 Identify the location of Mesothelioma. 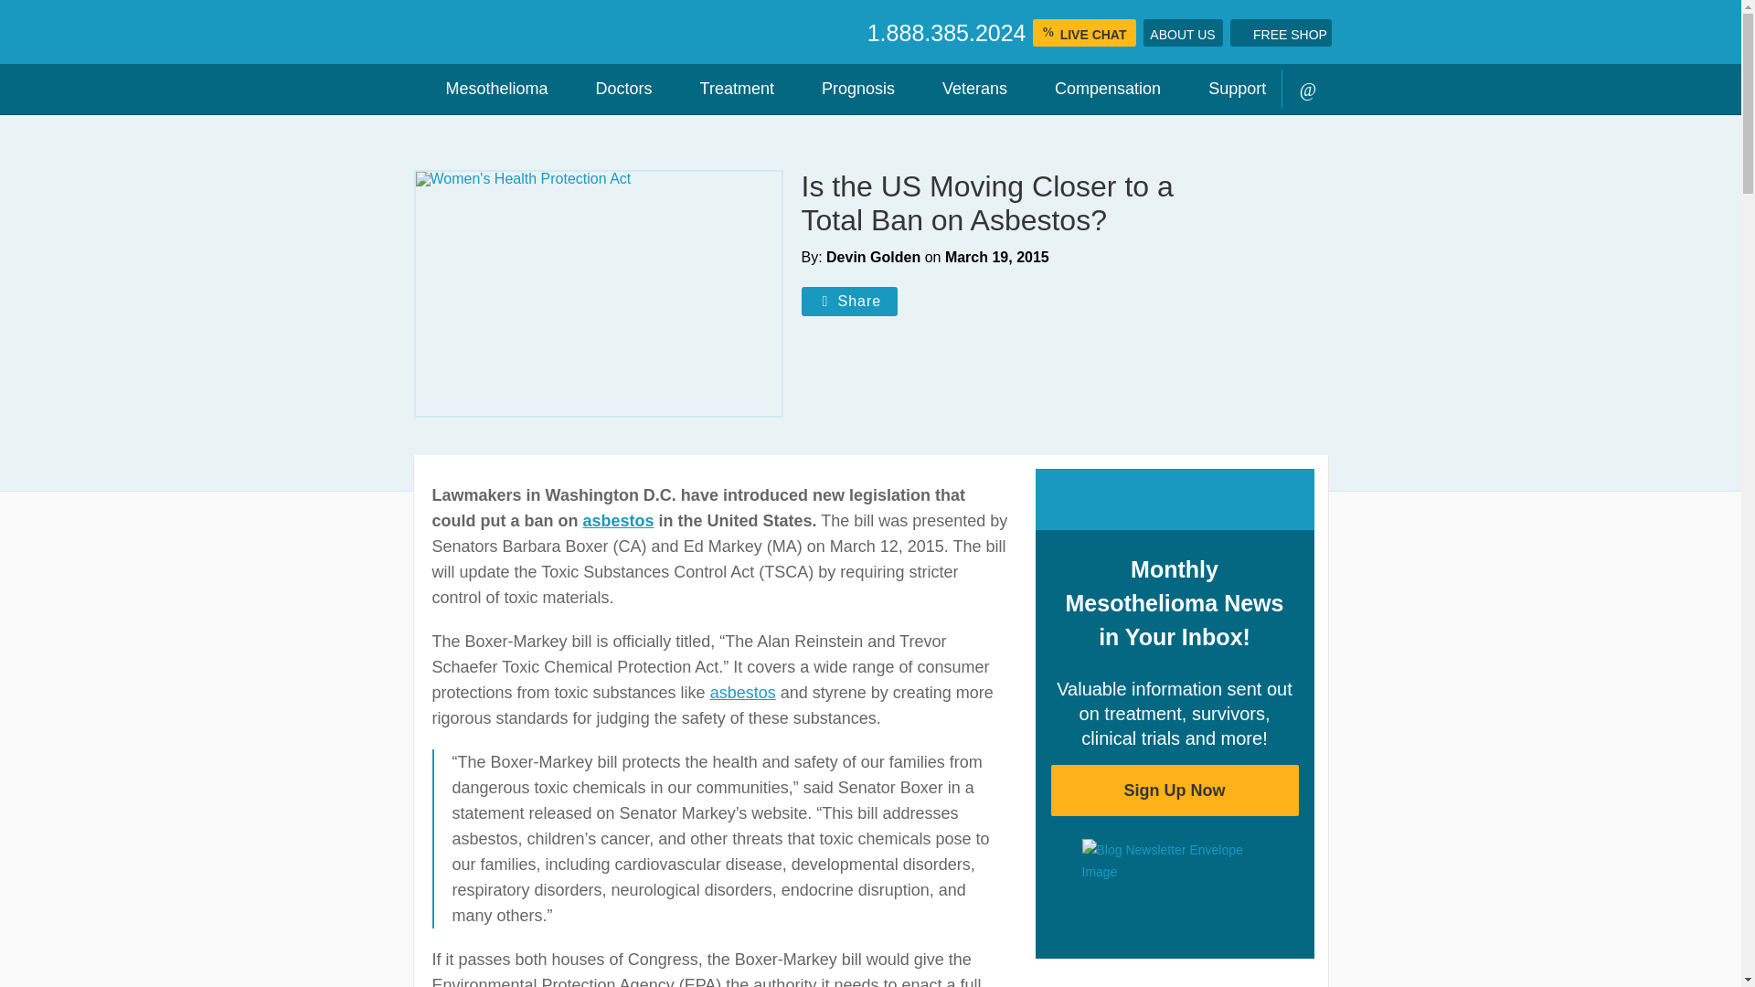
(488, 90).